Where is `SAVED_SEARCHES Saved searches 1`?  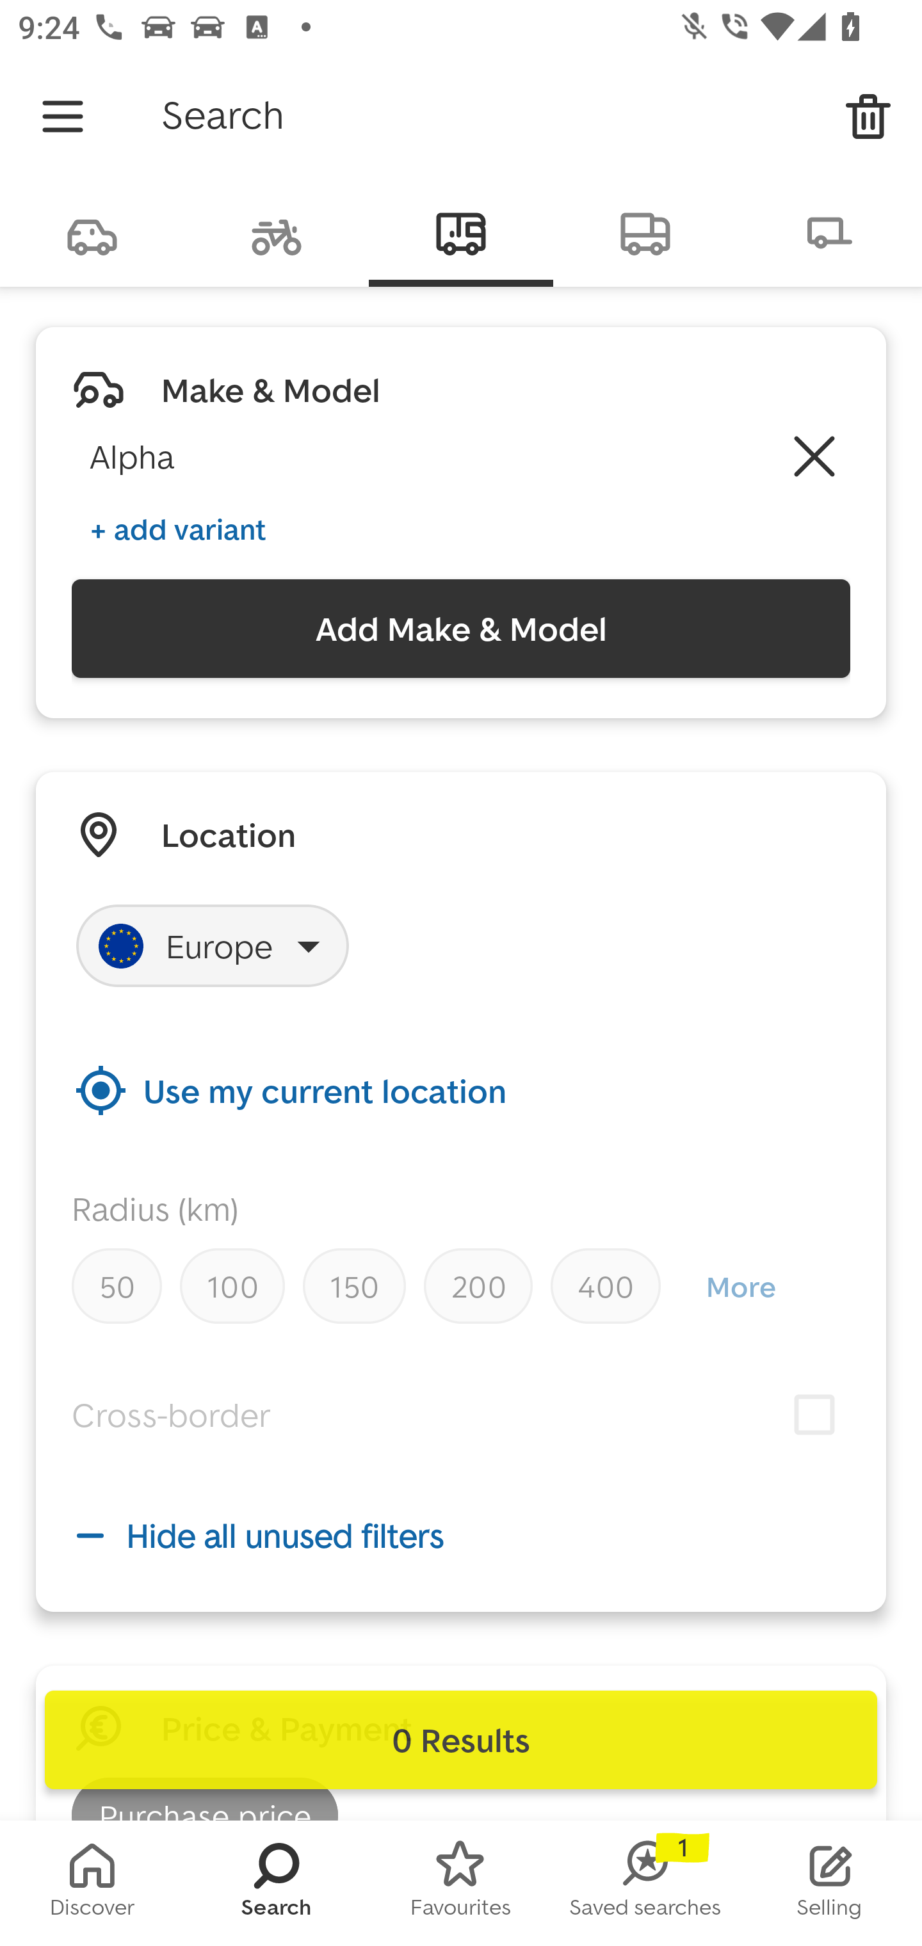
SAVED_SEARCHES Saved searches 1 is located at coordinates (645, 1883).